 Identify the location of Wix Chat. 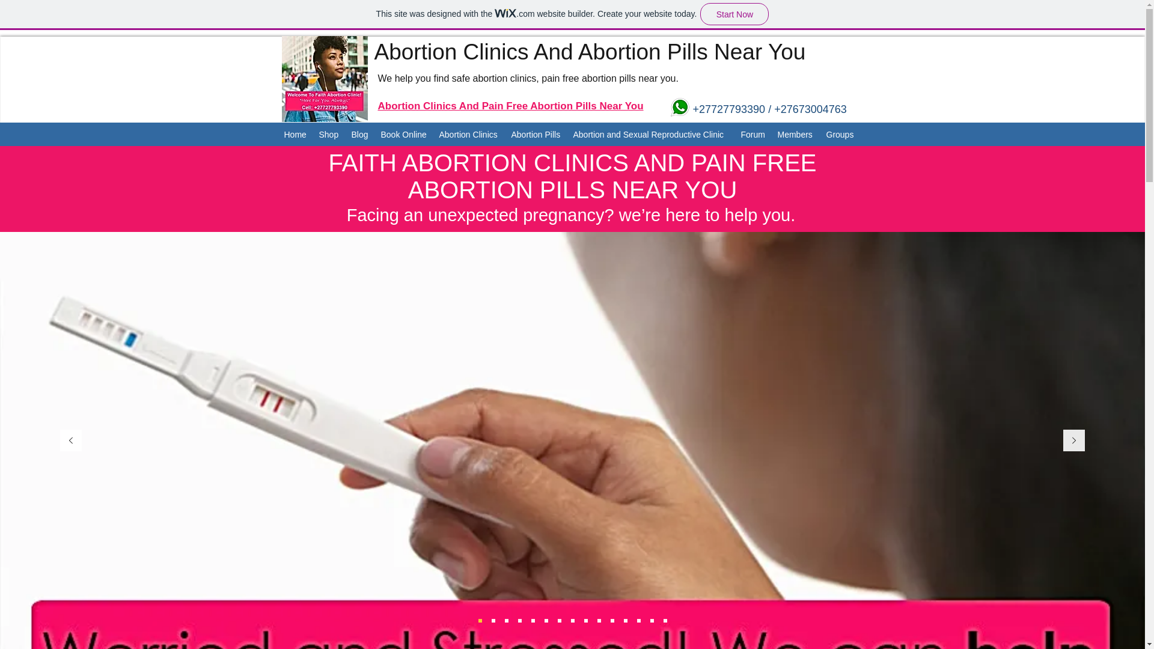
(111, 629).